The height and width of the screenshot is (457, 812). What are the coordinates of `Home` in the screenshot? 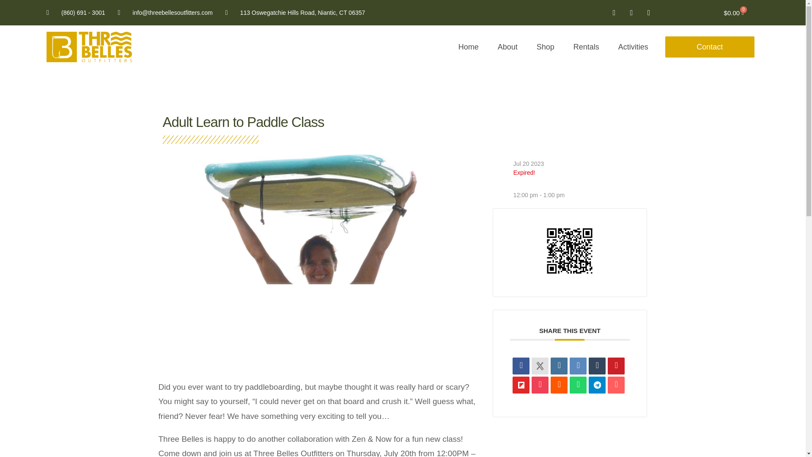 It's located at (469, 47).